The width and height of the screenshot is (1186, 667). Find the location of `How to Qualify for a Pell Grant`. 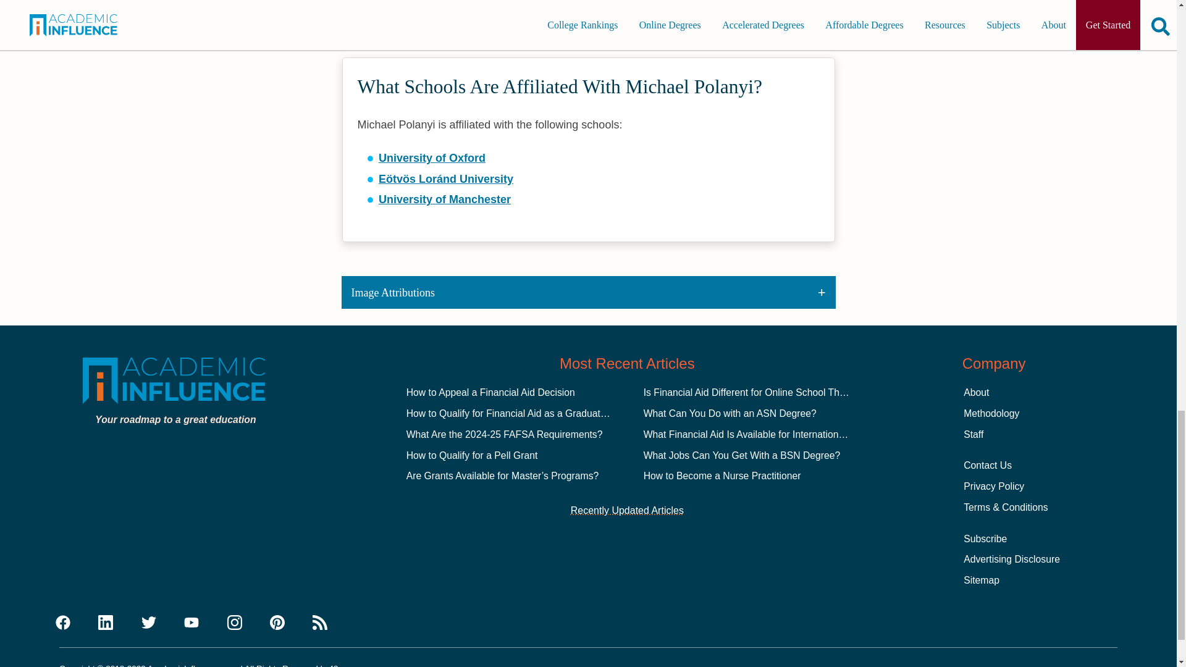

How to Qualify for a Pell Grant is located at coordinates (472, 456).